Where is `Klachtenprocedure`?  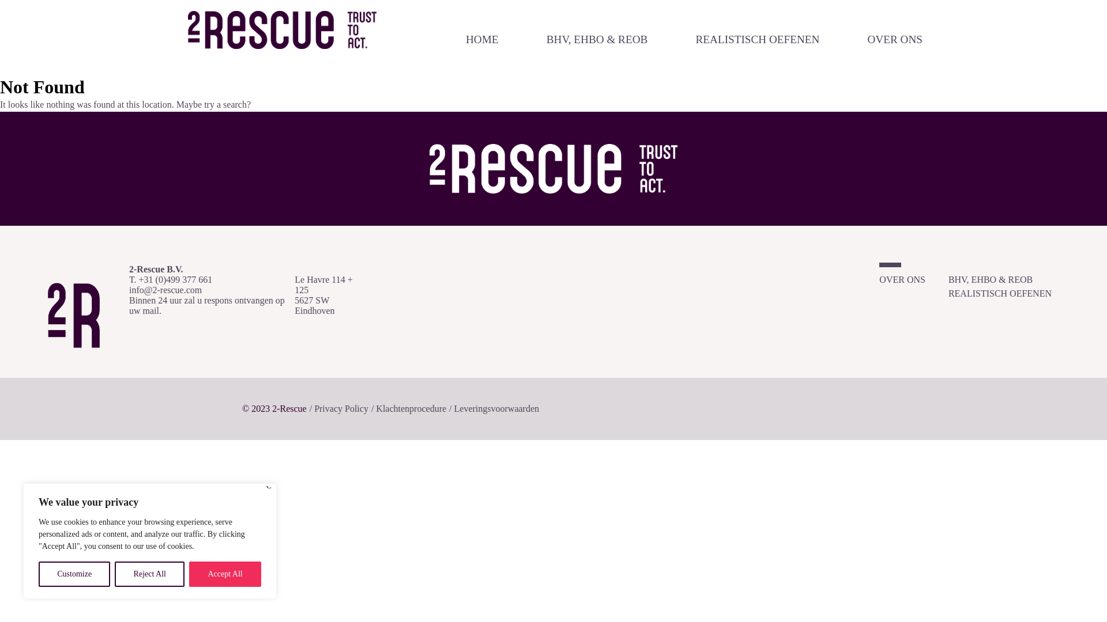 Klachtenprocedure is located at coordinates (411, 409).